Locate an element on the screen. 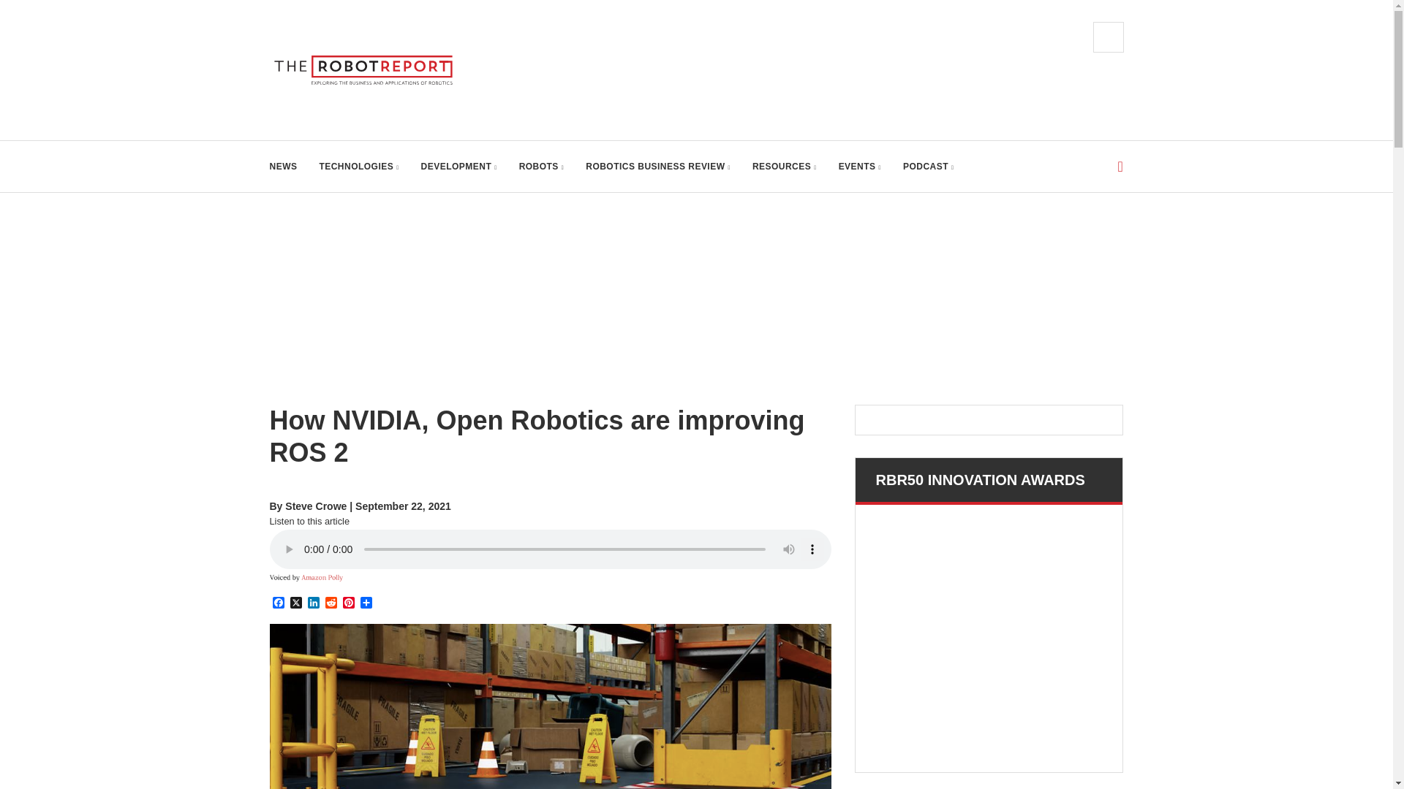  ROBOTS is located at coordinates (541, 167).